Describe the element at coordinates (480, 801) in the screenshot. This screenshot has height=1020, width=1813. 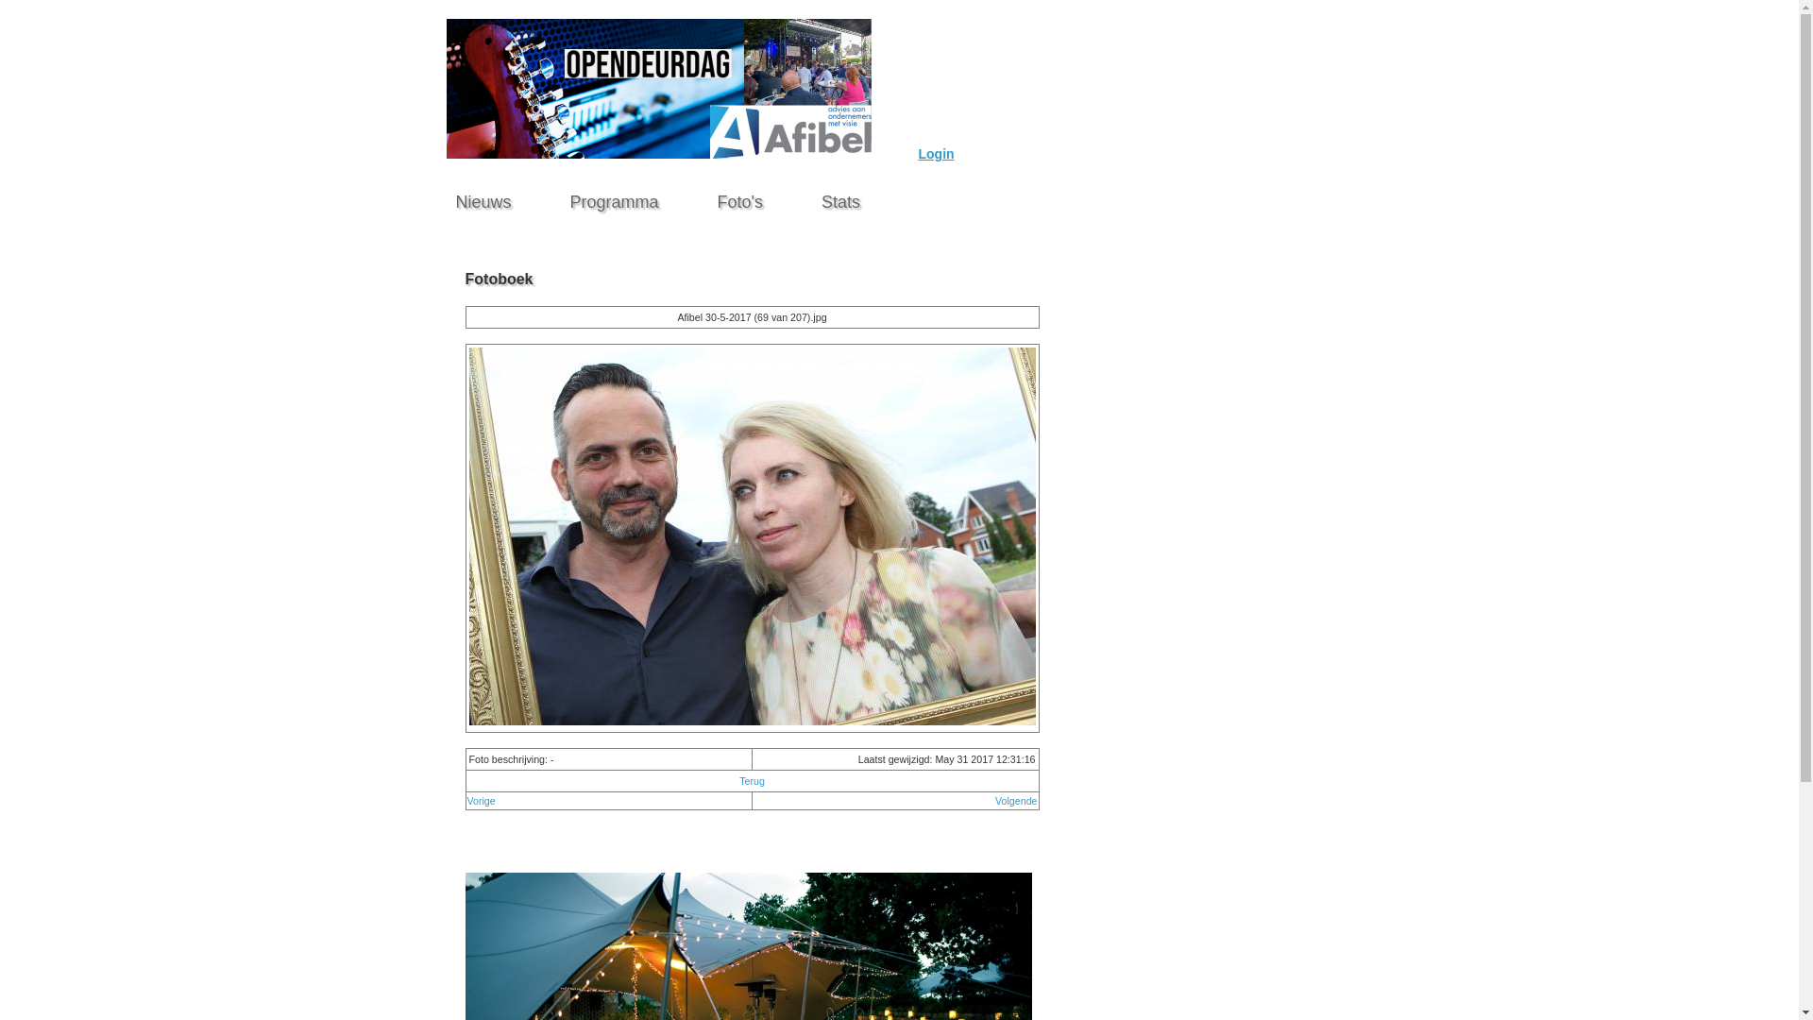
I see `Vorige` at that location.